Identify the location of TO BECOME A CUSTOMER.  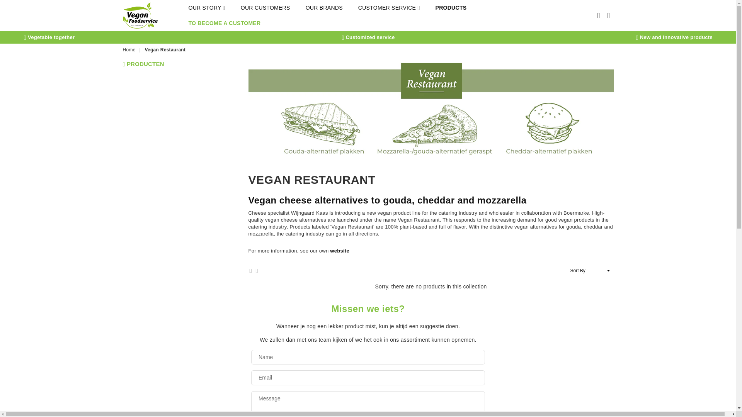
(225, 23).